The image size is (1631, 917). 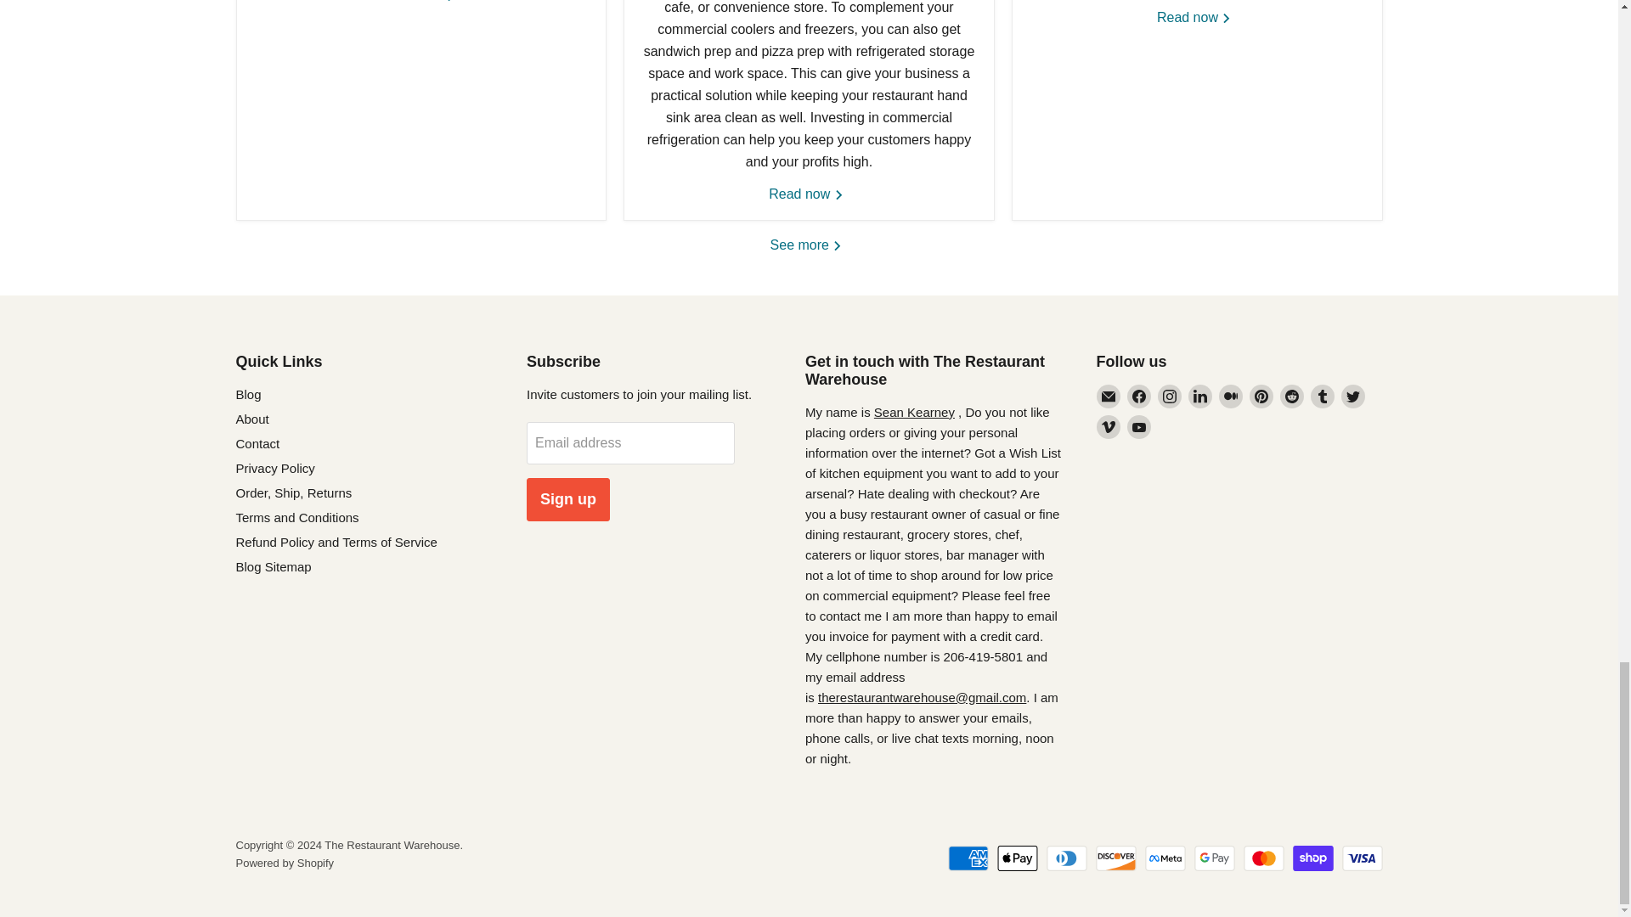 What do you see at coordinates (1169, 396) in the screenshot?
I see `Instagram` at bounding box center [1169, 396].